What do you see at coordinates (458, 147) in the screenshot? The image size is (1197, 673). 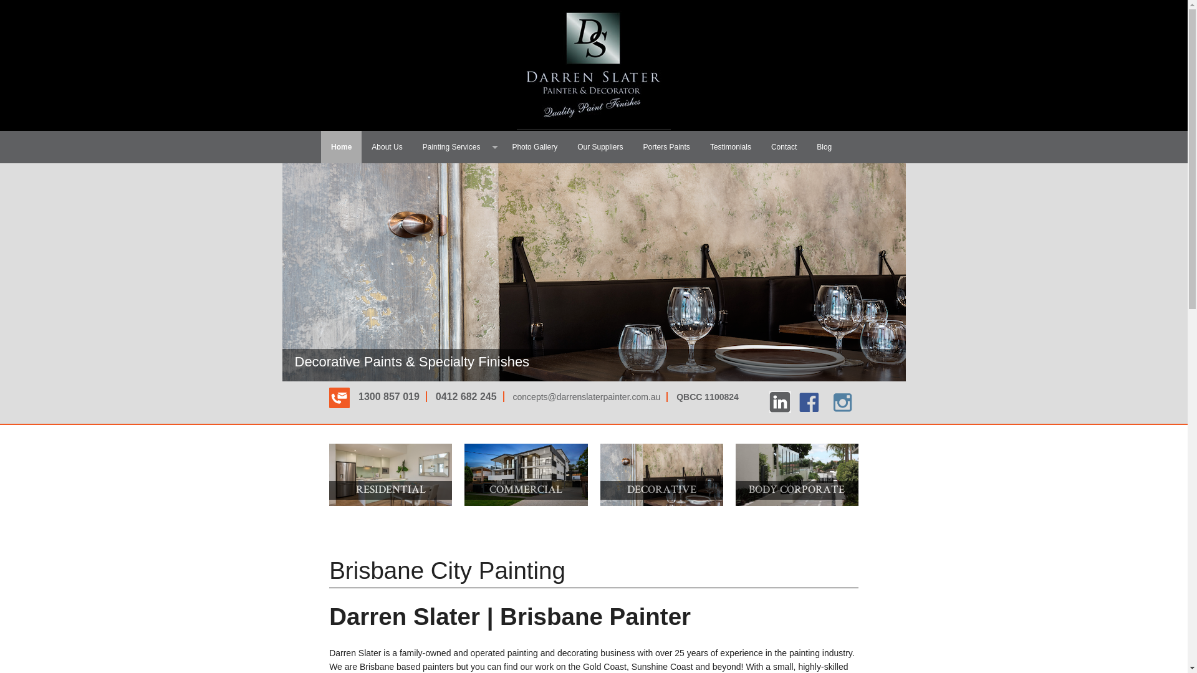 I see `Painting Services` at bounding box center [458, 147].